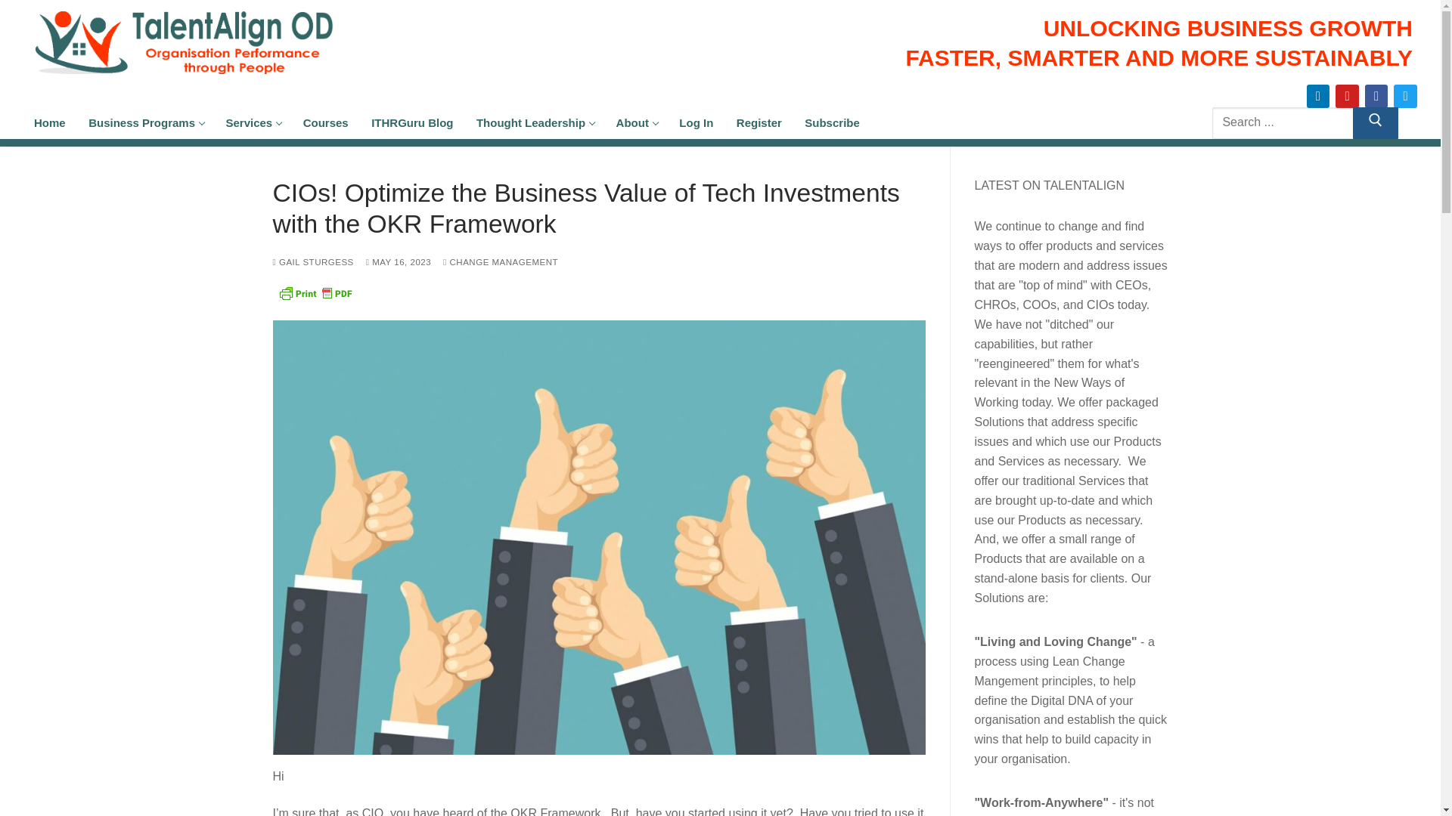  What do you see at coordinates (325, 122) in the screenshot?
I see `Facebook` at bounding box center [325, 122].